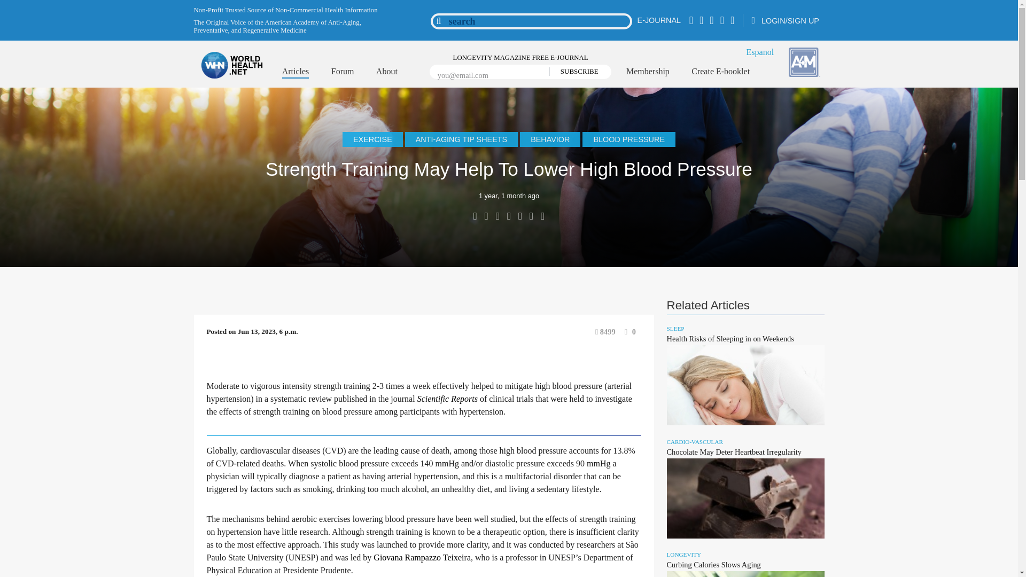  Describe the element at coordinates (296, 73) in the screenshot. I see `Articles` at that location.